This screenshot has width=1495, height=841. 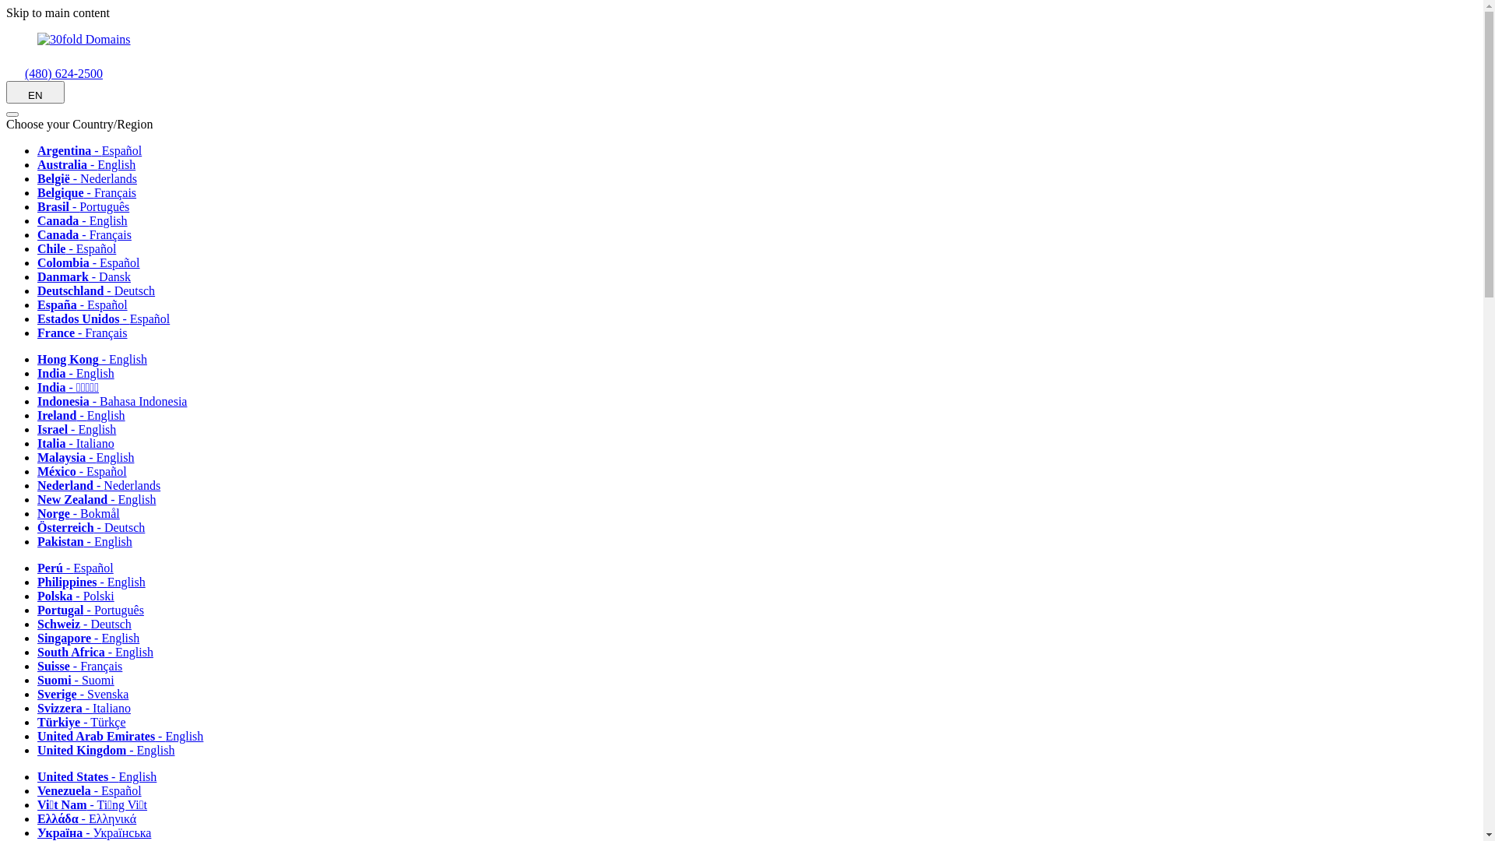 I want to click on Italia - Italiano, so click(x=81, y=444).